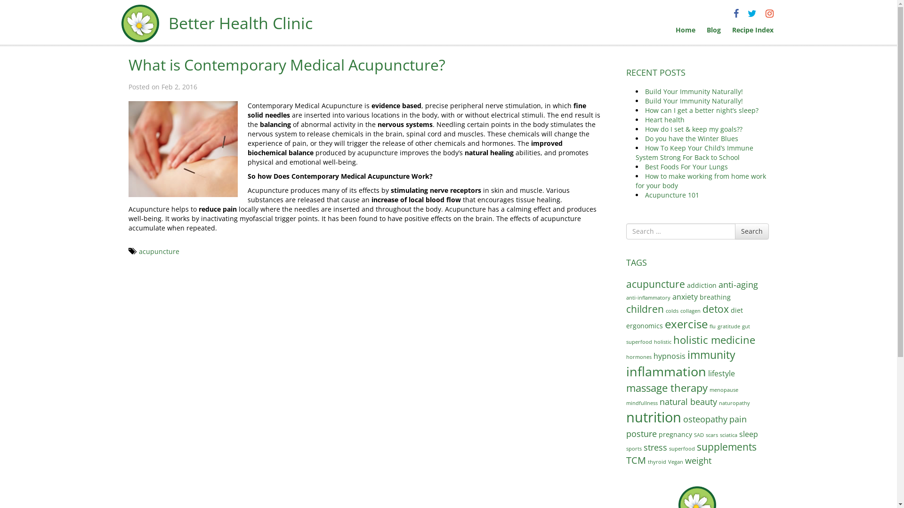 The image size is (904, 508). Describe the element at coordinates (657, 462) in the screenshot. I see `thyroid` at that location.